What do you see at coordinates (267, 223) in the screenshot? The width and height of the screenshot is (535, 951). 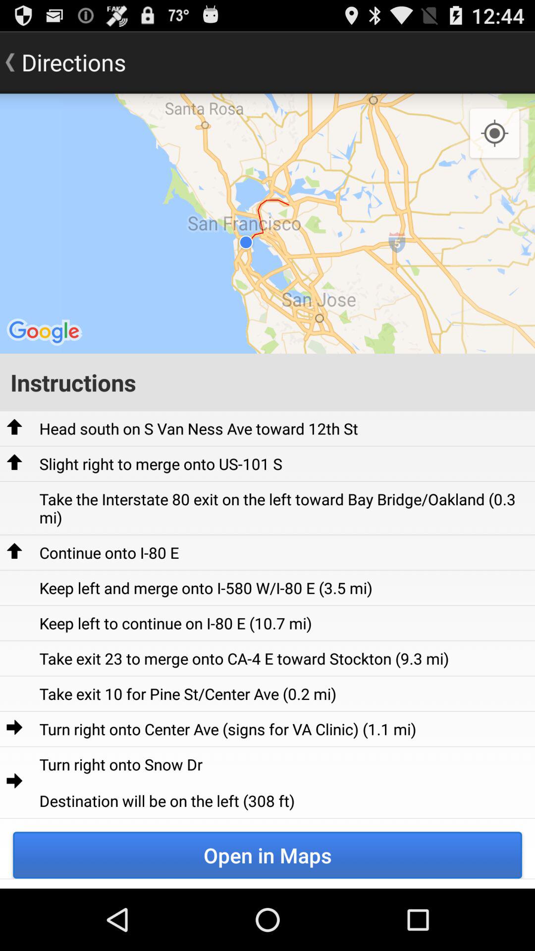 I see `select icon at the top` at bounding box center [267, 223].